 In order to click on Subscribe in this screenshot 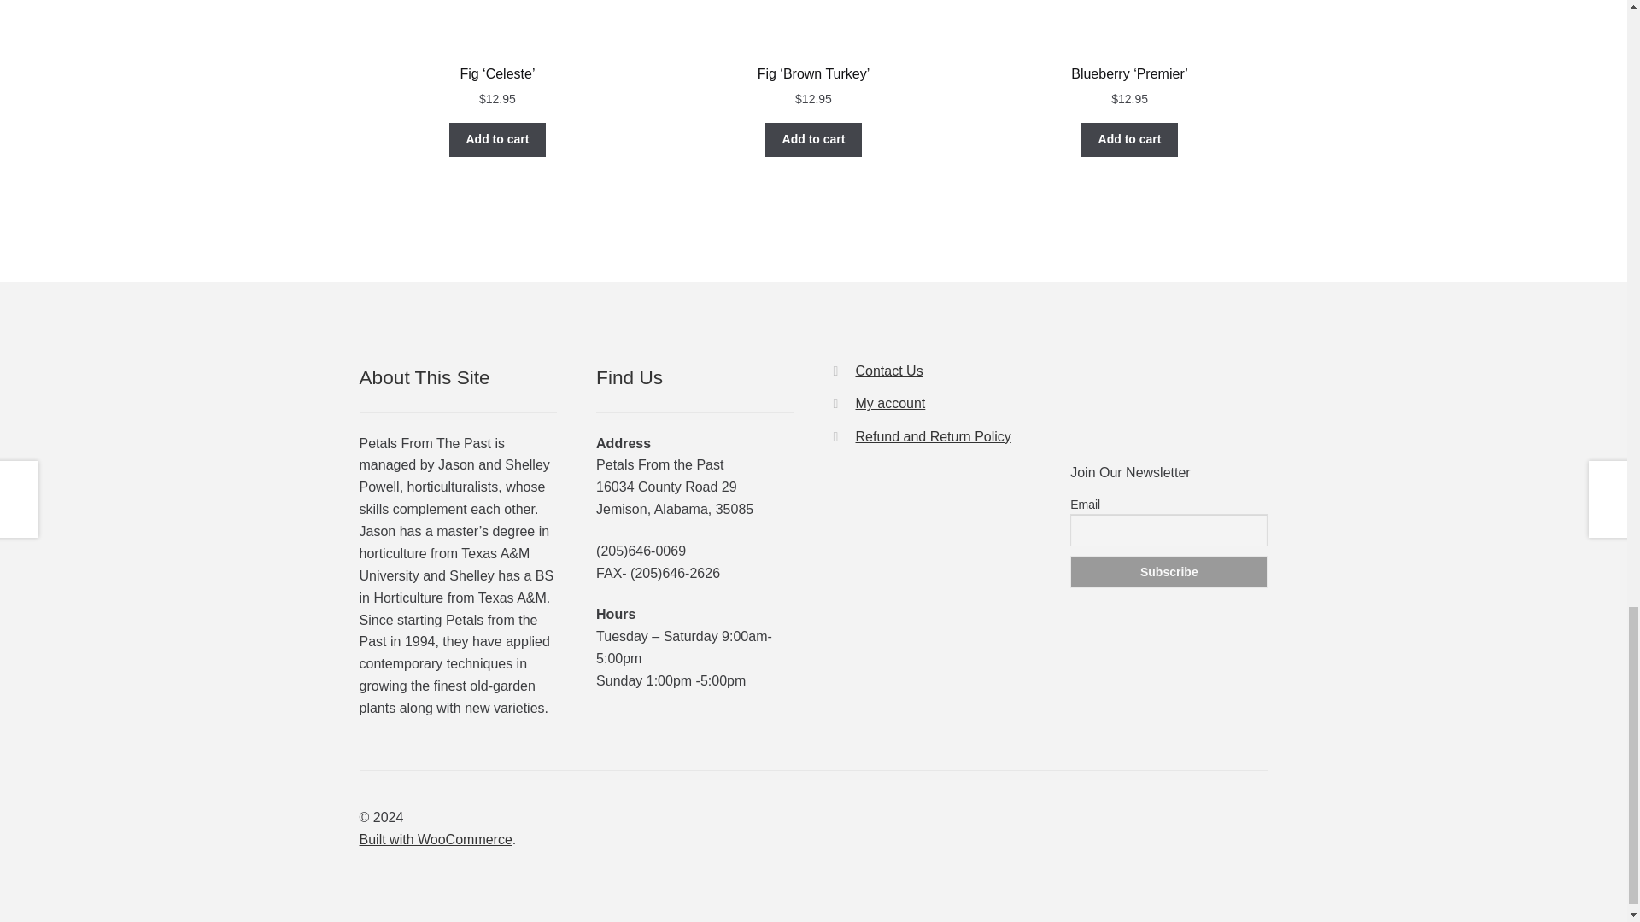, I will do `click(1168, 572)`.